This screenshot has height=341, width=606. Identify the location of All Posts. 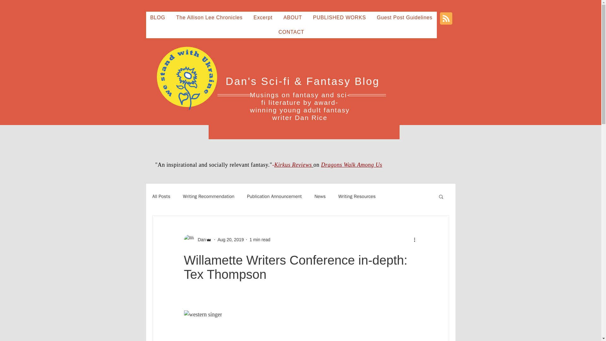
(161, 196).